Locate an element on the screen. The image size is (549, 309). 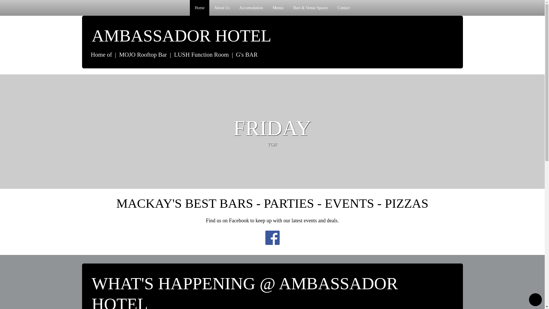
Home is located at coordinates (200, 8).